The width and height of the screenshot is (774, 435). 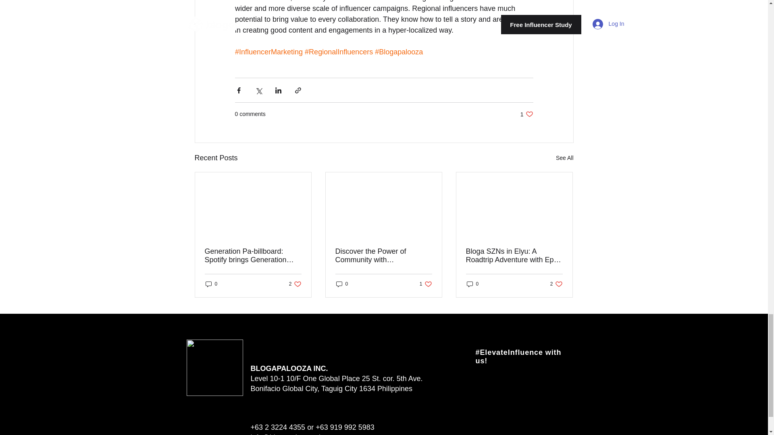 What do you see at coordinates (383, 255) in the screenshot?
I see `Discover the Power of Community with Blogapalooza` at bounding box center [383, 255].